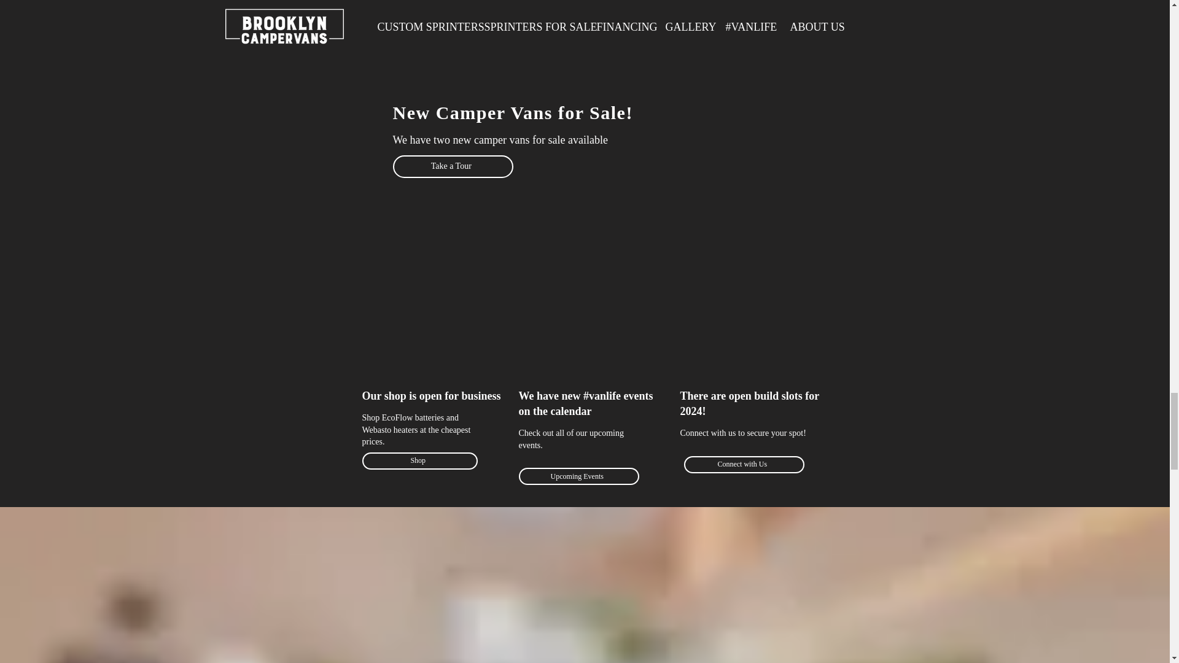 The height and width of the screenshot is (663, 1179). What do you see at coordinates (744, 465) in the screenshot?
I see `Connect with Us` at bounding box center [744, 465].